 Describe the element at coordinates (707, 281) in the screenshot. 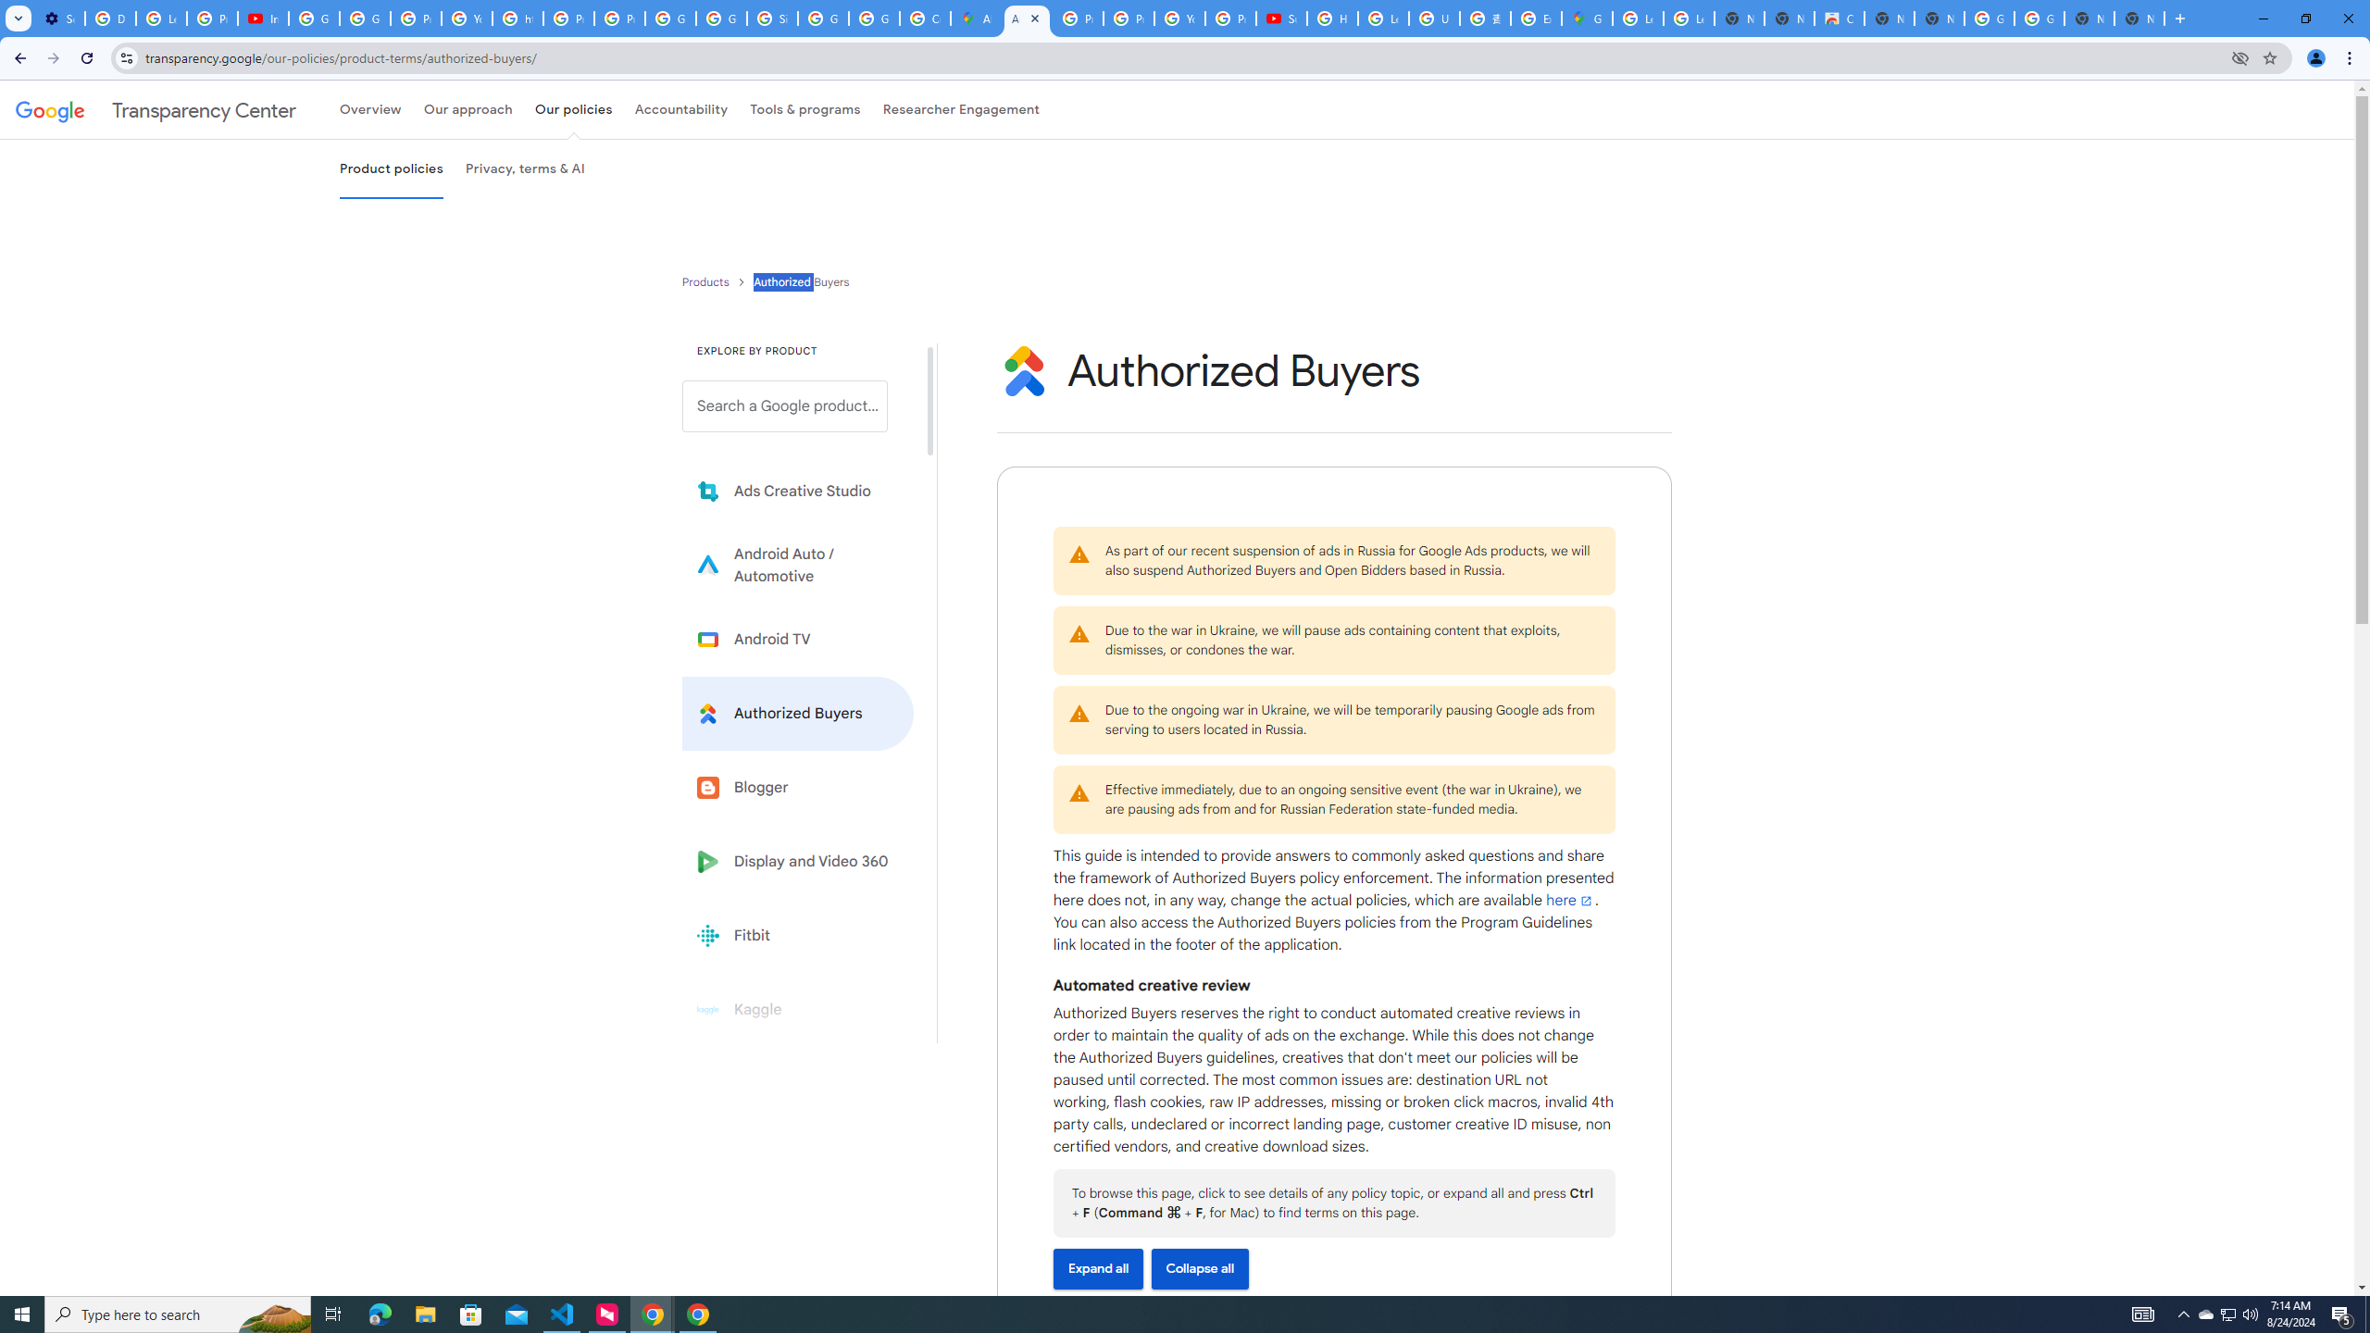

I see `Product policies` at that location.